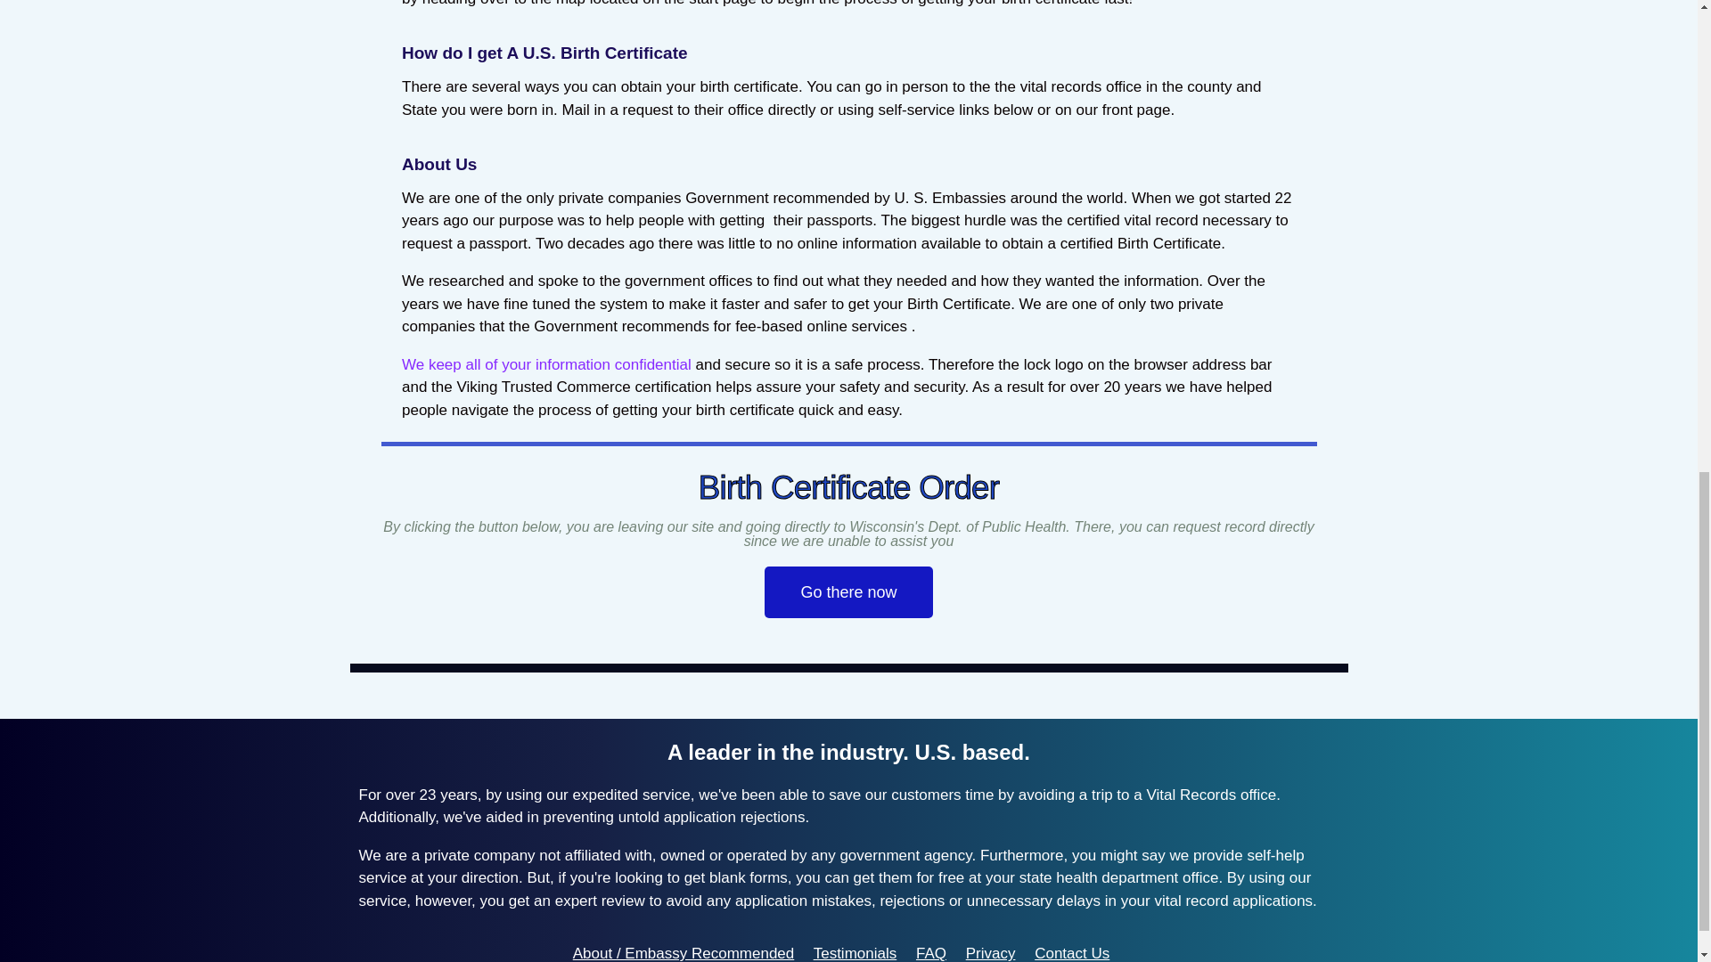 Image resolution: width=1711 pixels, height=962 pixels. I want to click on Contact Us, so click(1071, 953).